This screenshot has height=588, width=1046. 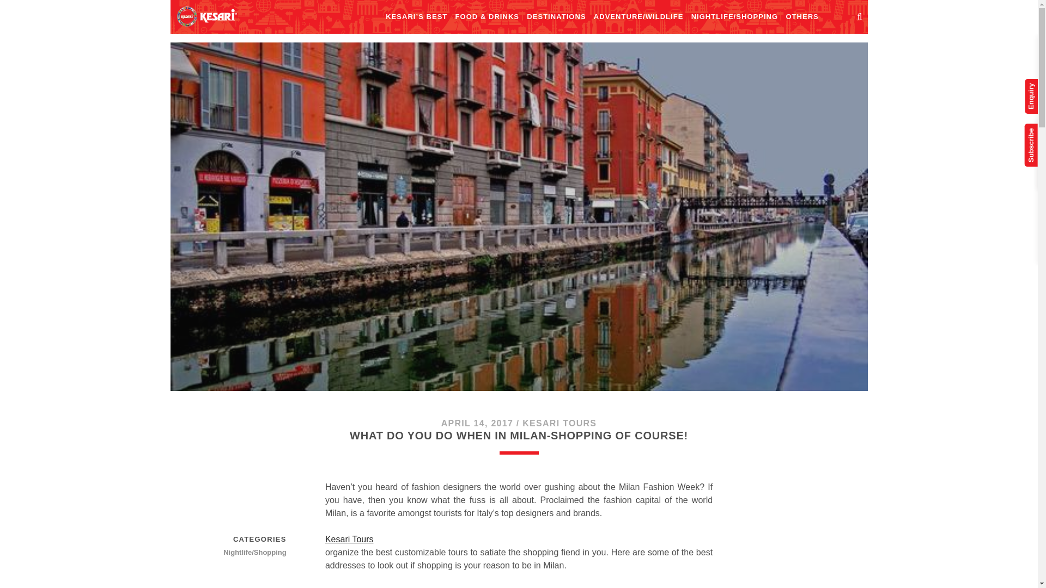 I want to click on Best Travel Blogs, so click(x=206, y=16).